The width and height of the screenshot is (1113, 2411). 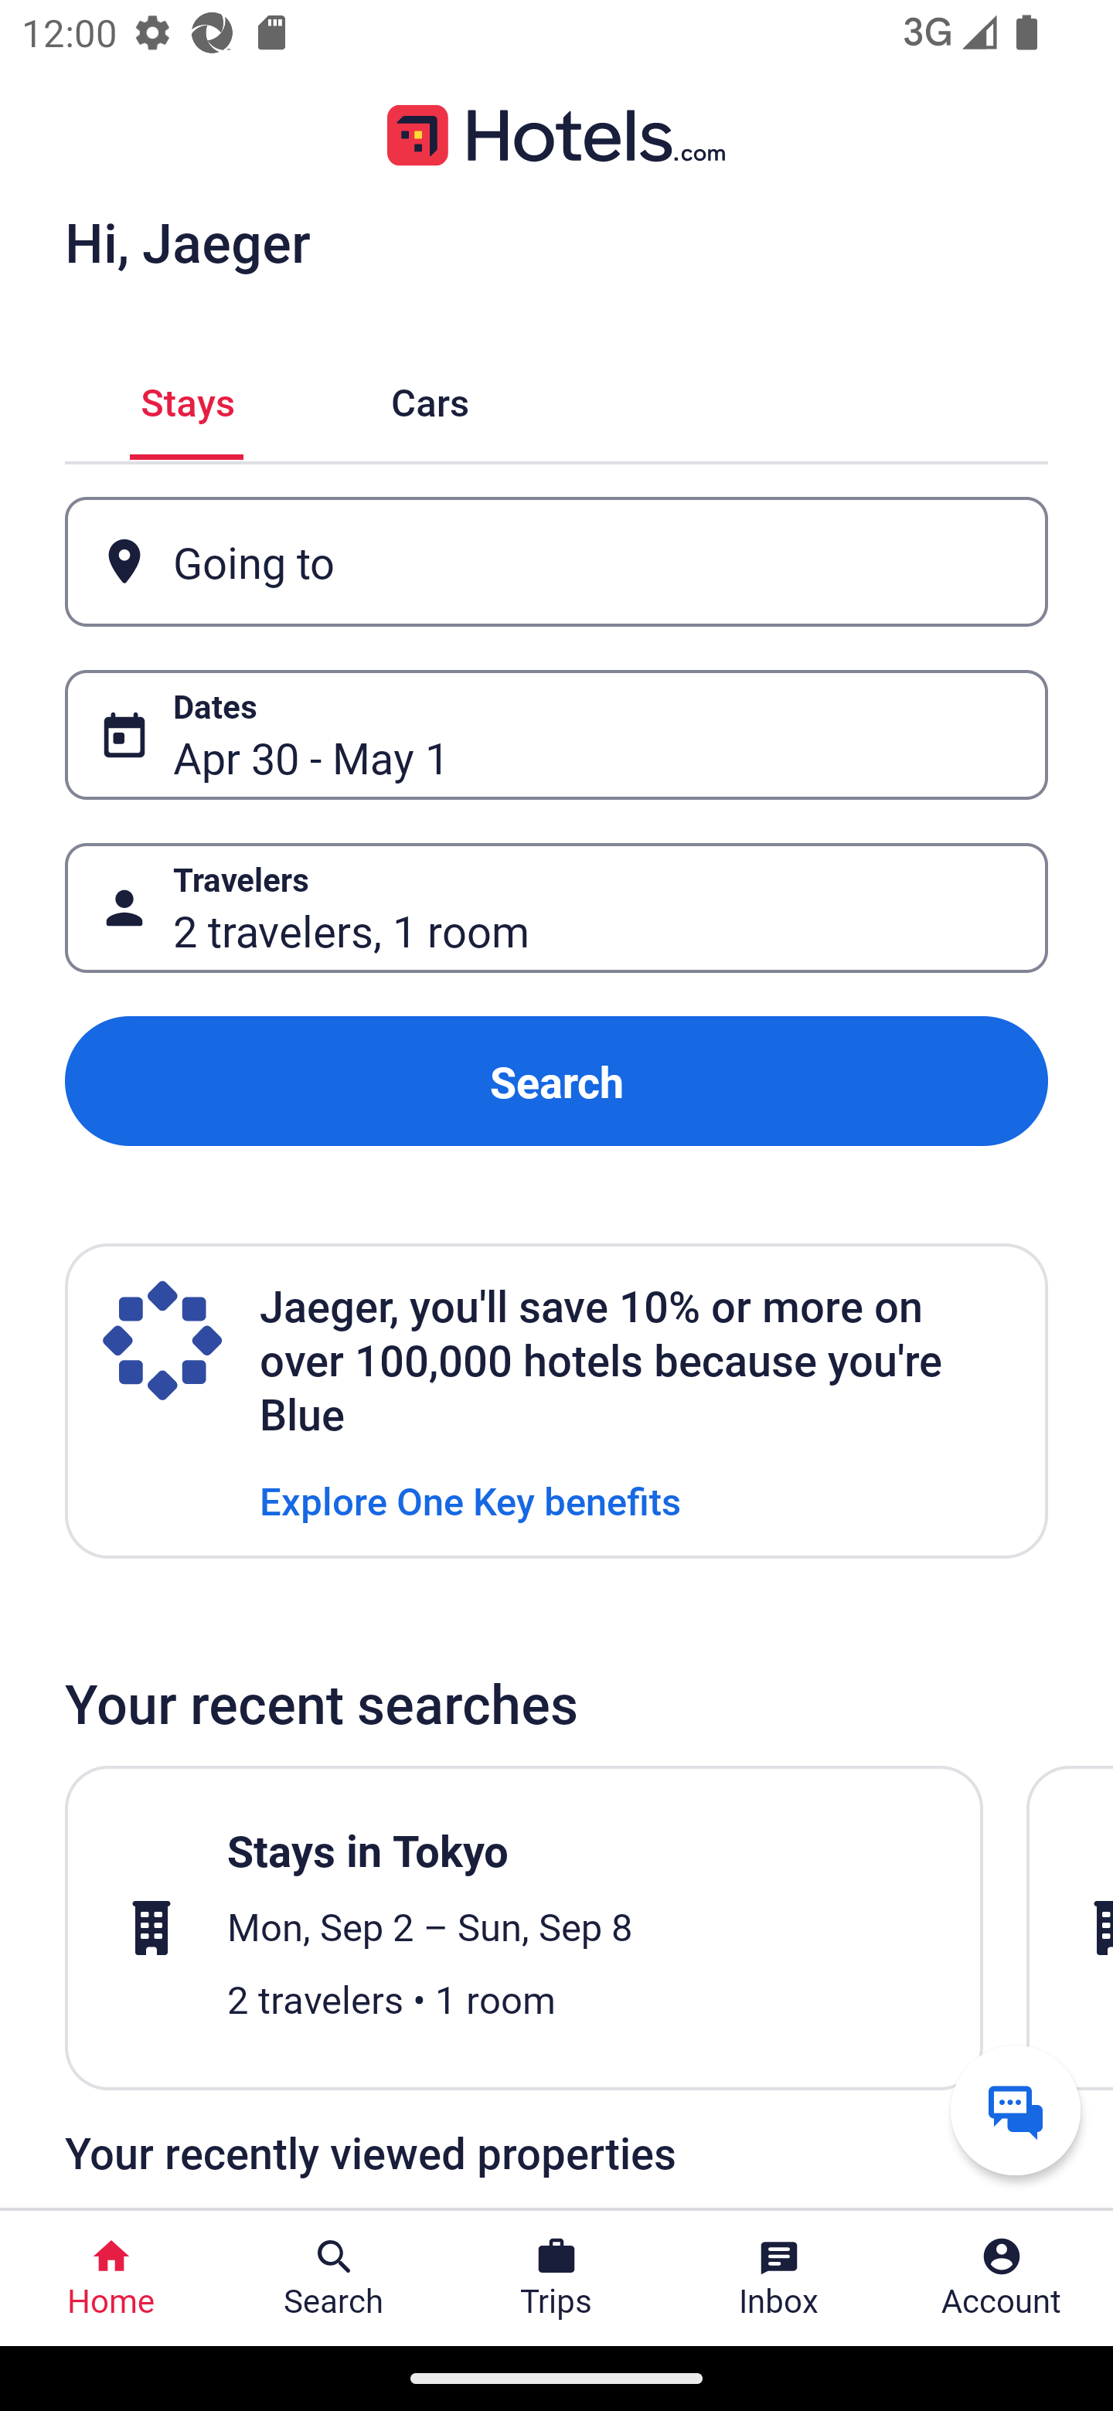 I want to click on Search Search Button, so click(x=334, y=2278).